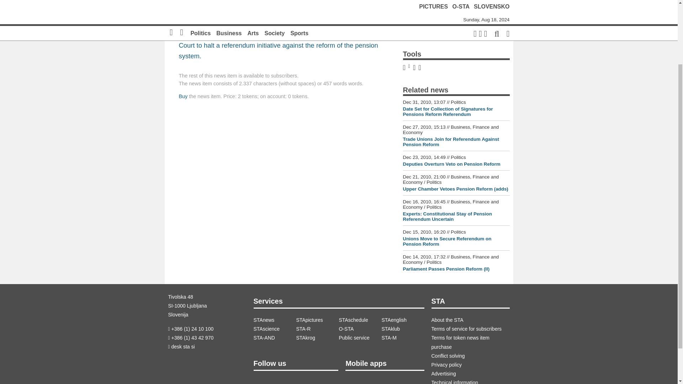 The width and height of the screenshot is (683, 384). I want to click on STApictures, so click(317, 320).